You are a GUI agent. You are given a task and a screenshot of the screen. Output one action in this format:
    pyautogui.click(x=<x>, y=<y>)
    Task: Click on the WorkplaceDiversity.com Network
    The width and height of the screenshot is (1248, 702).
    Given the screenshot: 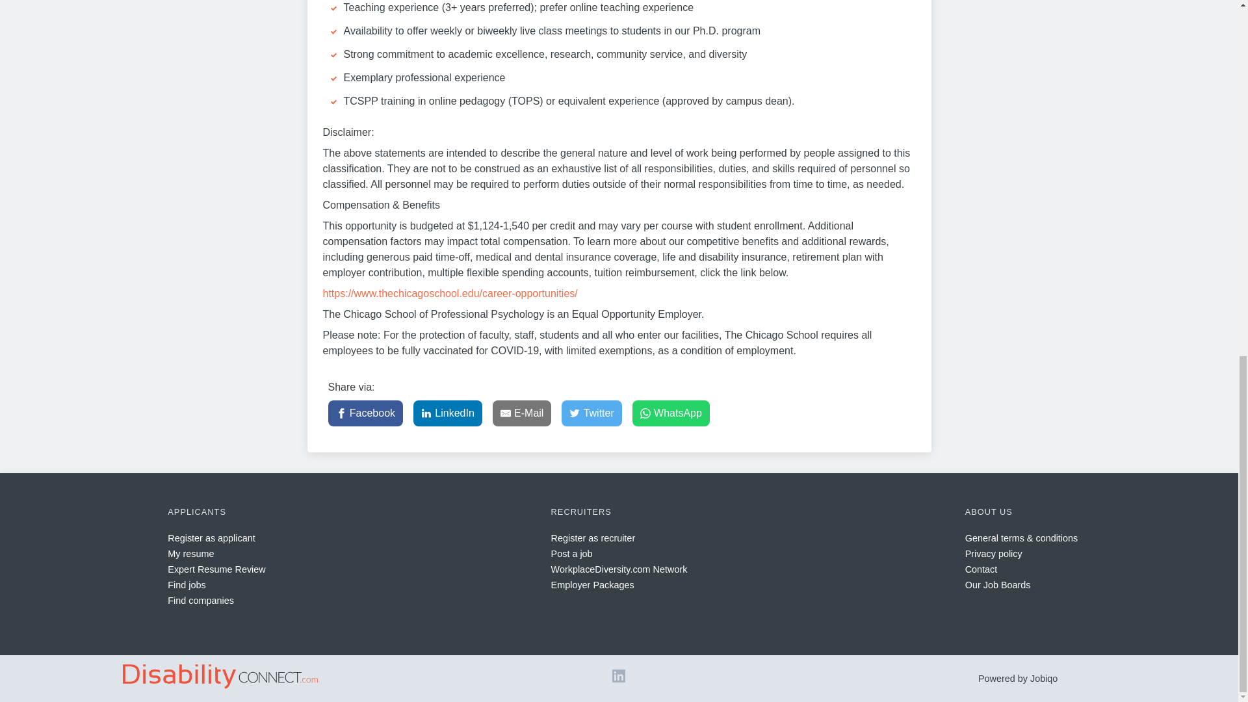 What is the action you would take?
    pyautogui.click(x=619, y=569)
    